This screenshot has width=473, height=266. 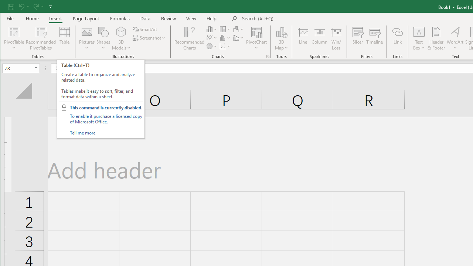 I want to click on Insert Scatter (X, Y) or Bubble Chart, so click(x=225, y=46).